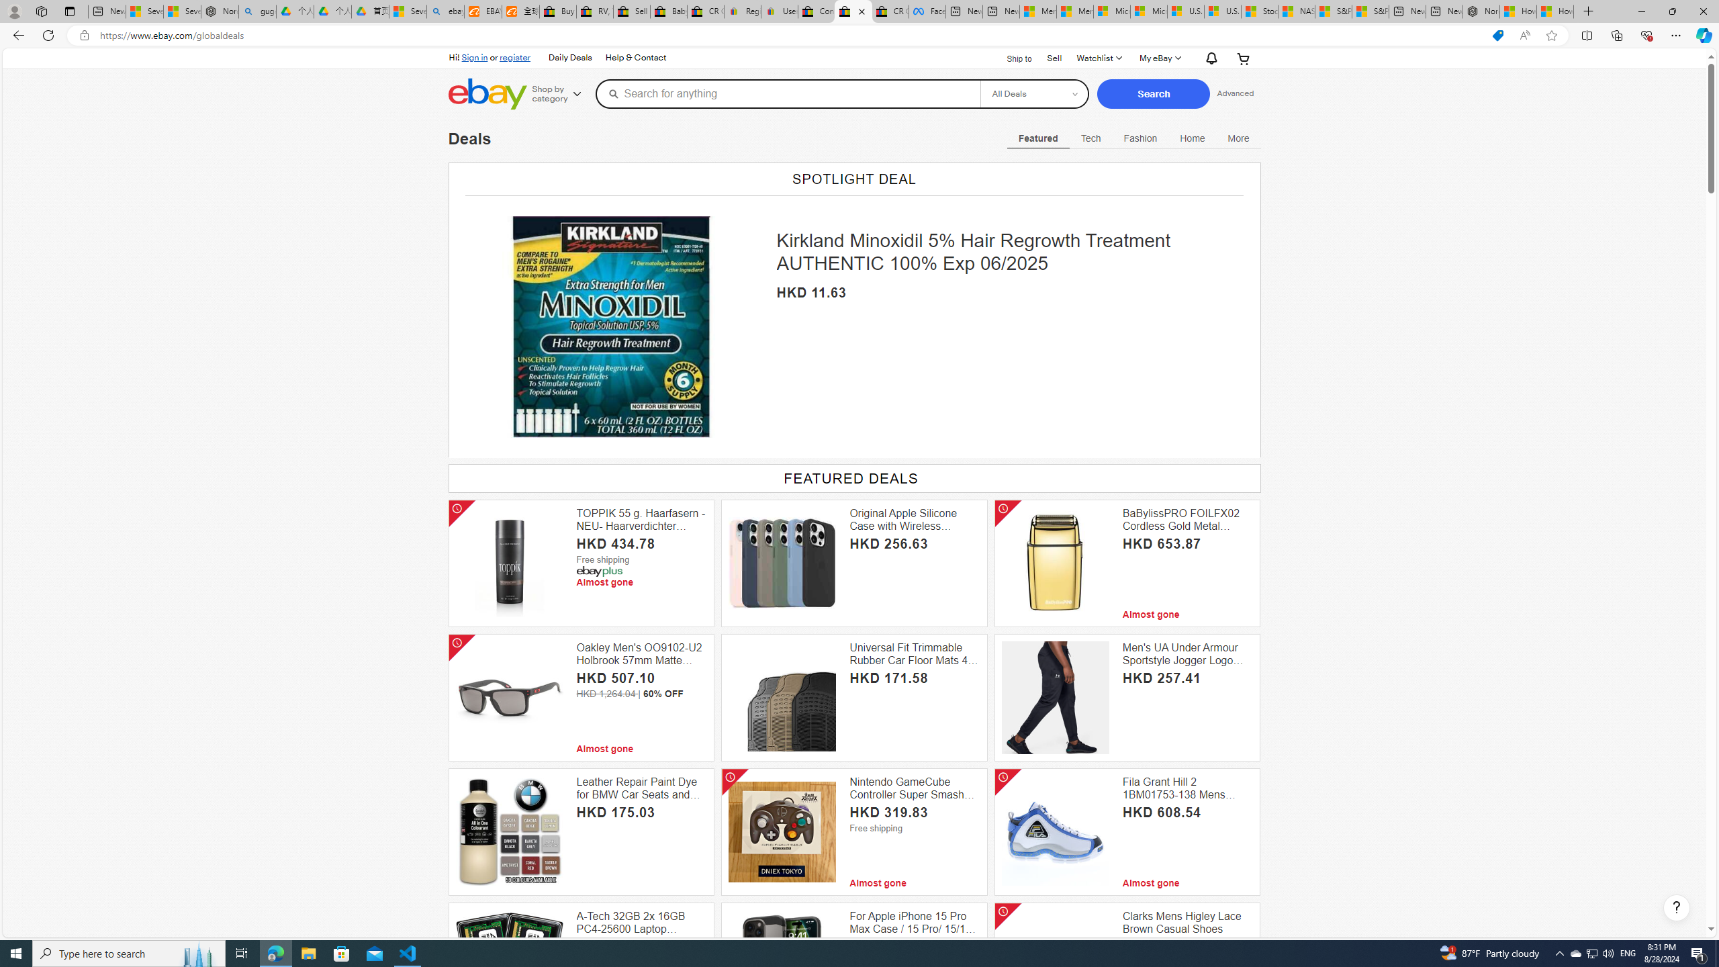  What do you see at coordinates (445, 11) in the screenshot?
I see `ebay - Search` at bounding box center [445, 11].